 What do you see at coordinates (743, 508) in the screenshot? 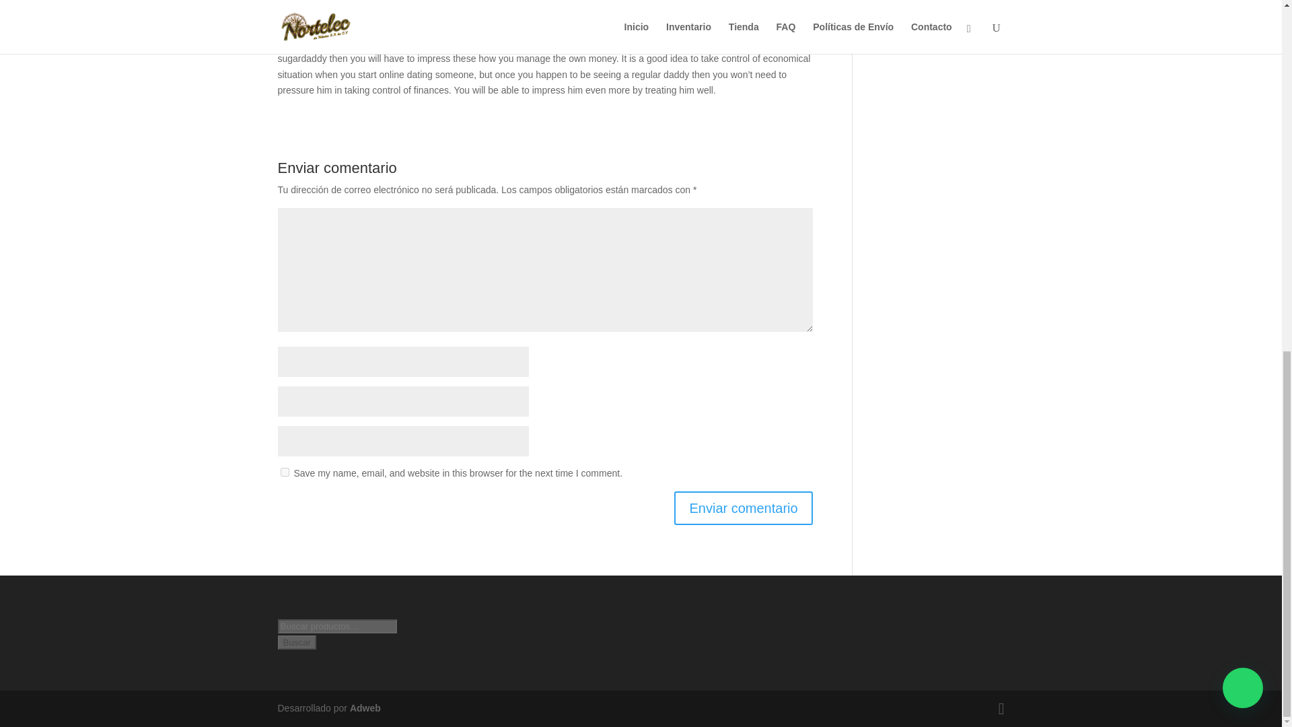
I see `Enviar comentario` at bounding box center [743, 508].